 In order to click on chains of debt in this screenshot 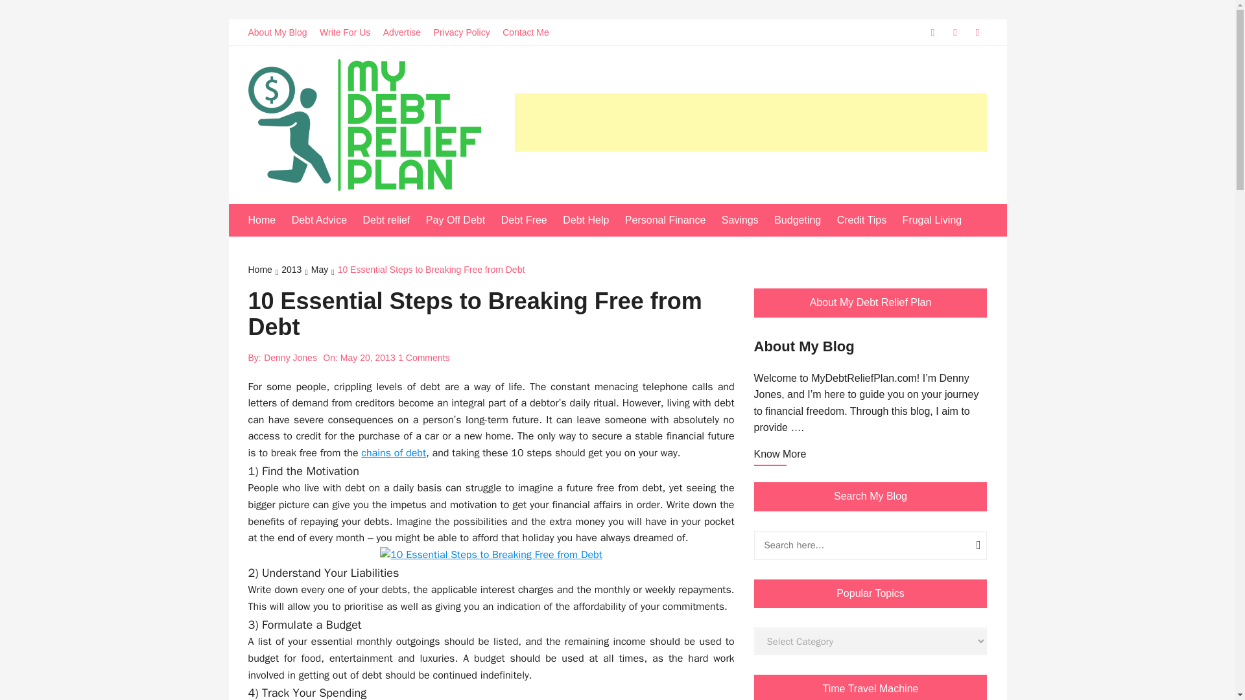, I will do `click(393, 452)`.